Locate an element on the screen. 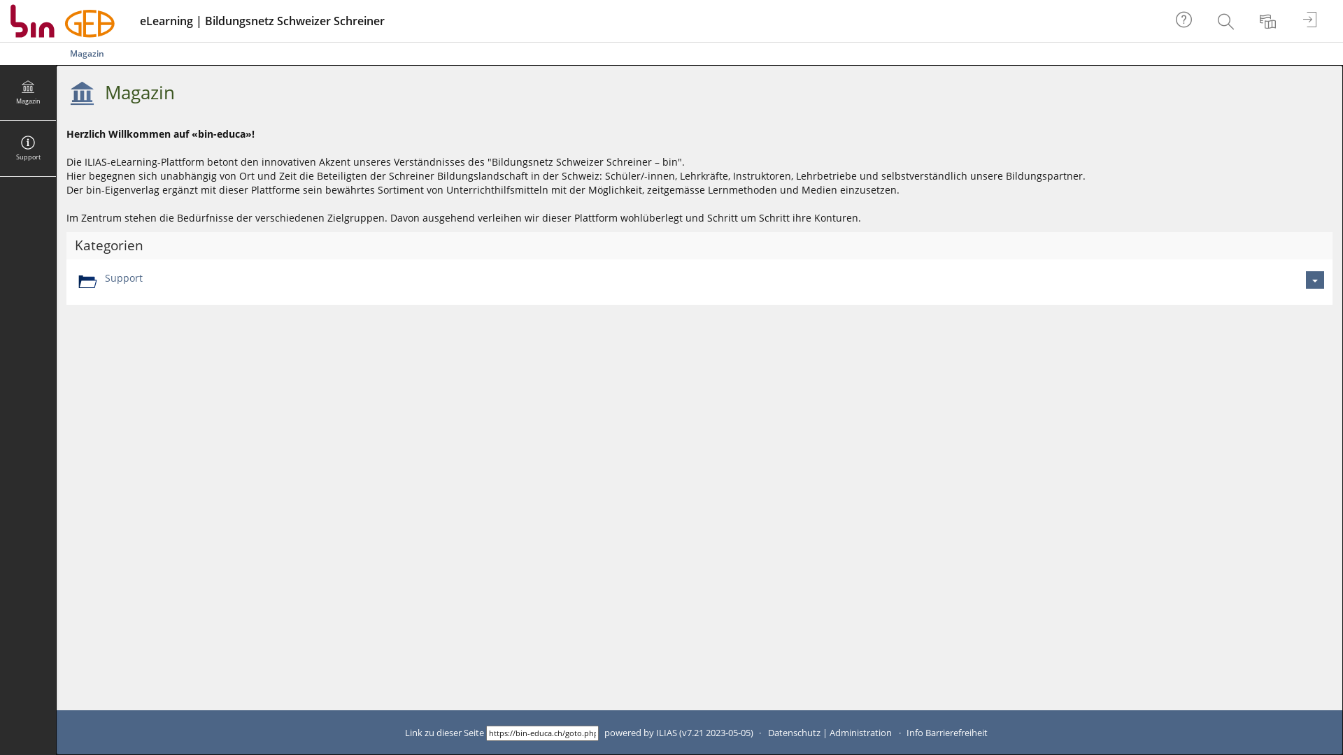 The image size is (1343, 755). Hilfe is located at coordinates (1186, 21).